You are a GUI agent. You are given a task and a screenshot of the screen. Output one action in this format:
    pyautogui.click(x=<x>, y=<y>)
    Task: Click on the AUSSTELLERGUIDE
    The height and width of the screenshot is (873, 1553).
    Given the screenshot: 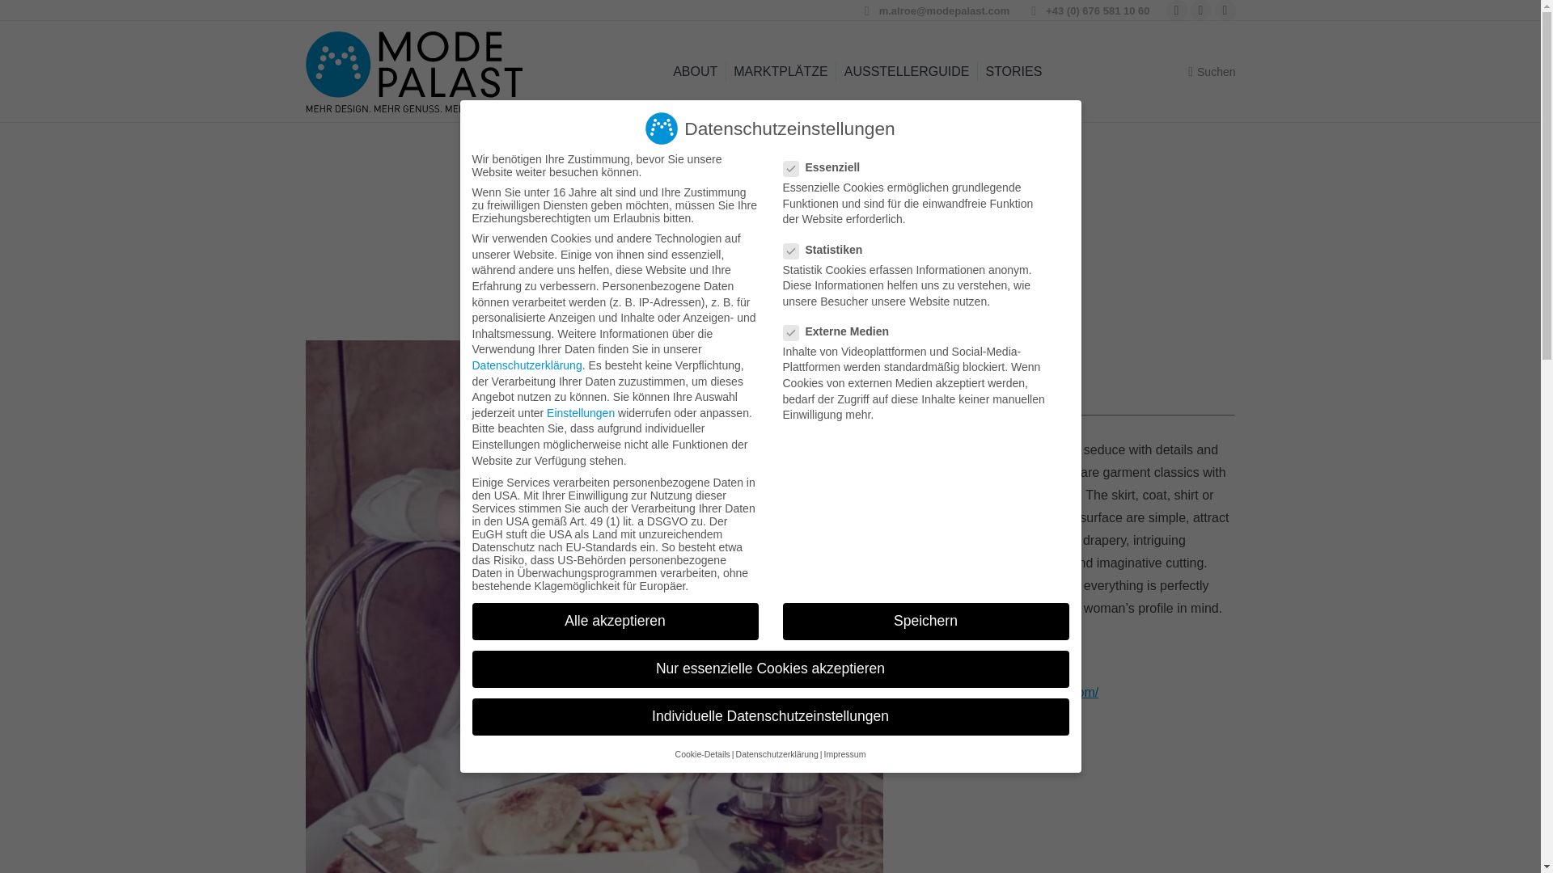 What is the action you would take?
    pyautogui.click(x=908, y=71)
    